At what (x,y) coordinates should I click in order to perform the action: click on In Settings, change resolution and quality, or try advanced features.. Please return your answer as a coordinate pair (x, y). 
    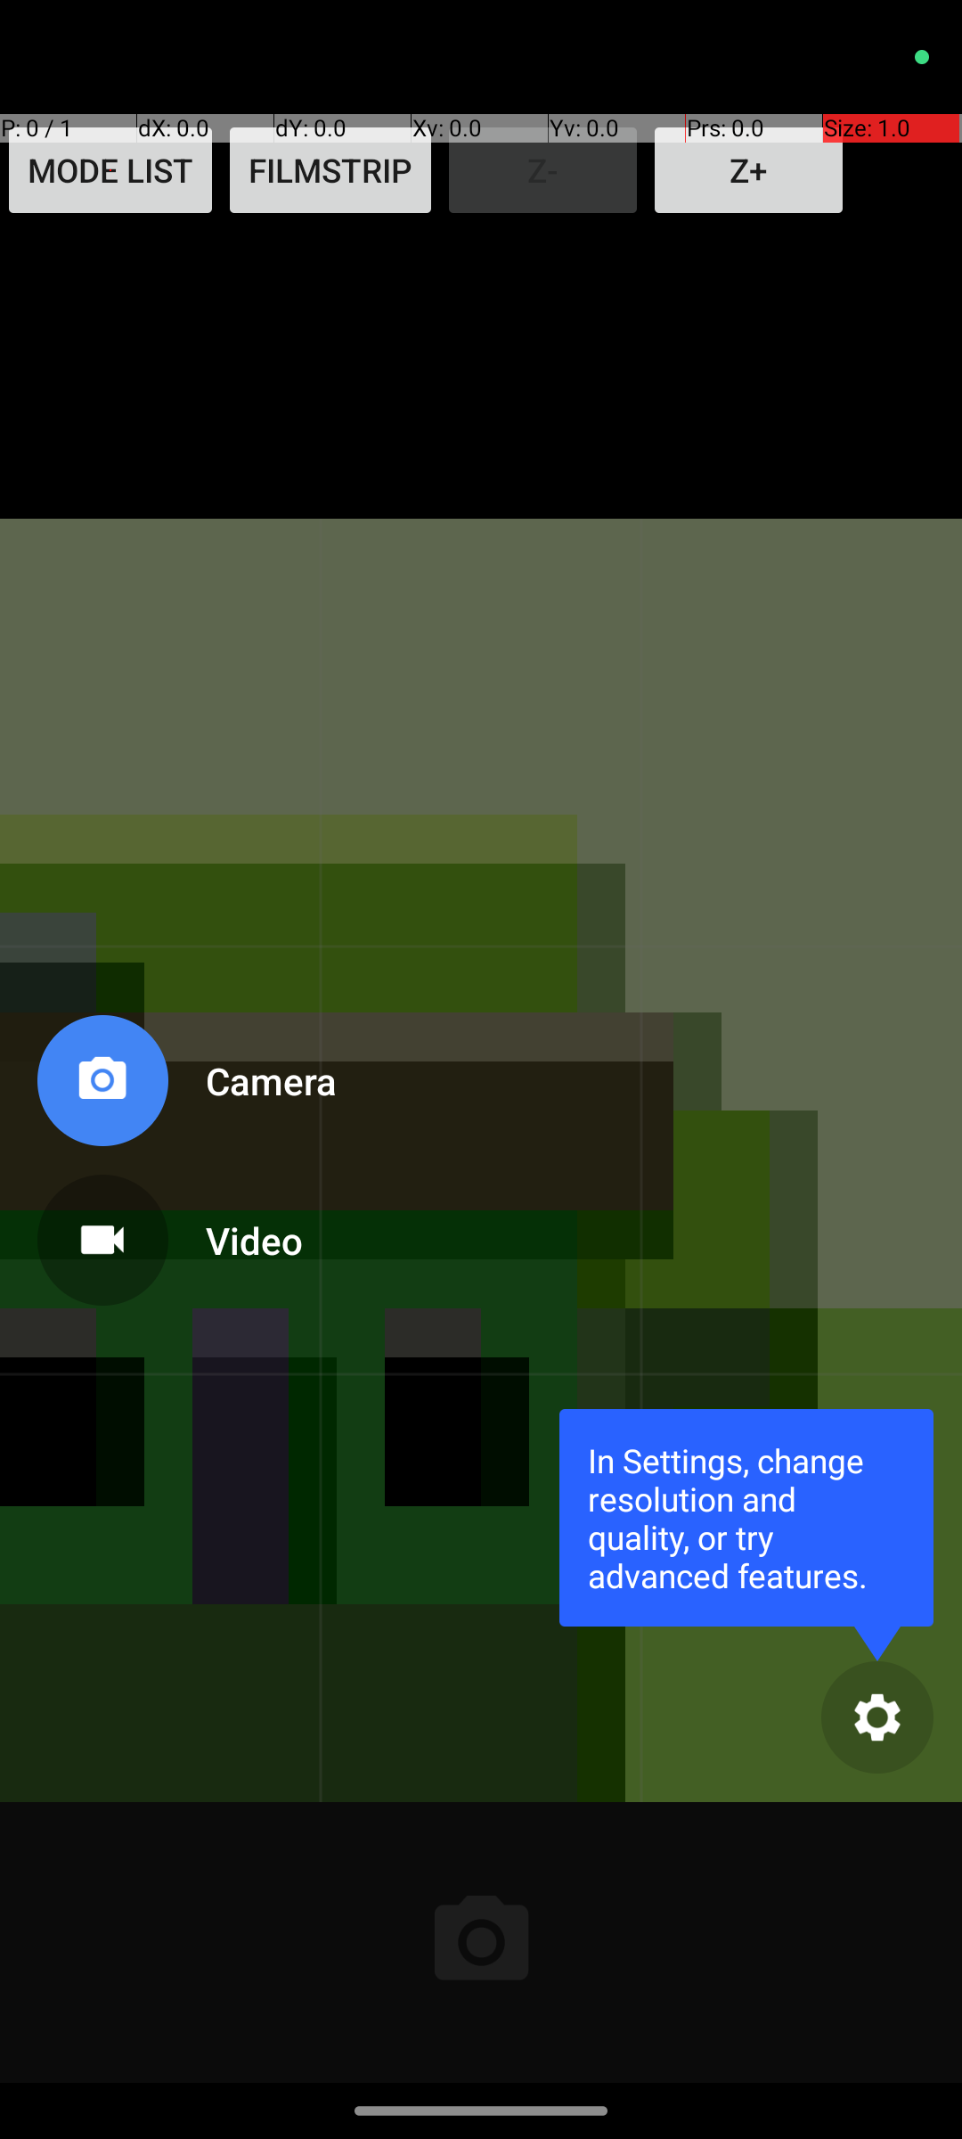
    Looking at the image, I should click on (746, 1517).